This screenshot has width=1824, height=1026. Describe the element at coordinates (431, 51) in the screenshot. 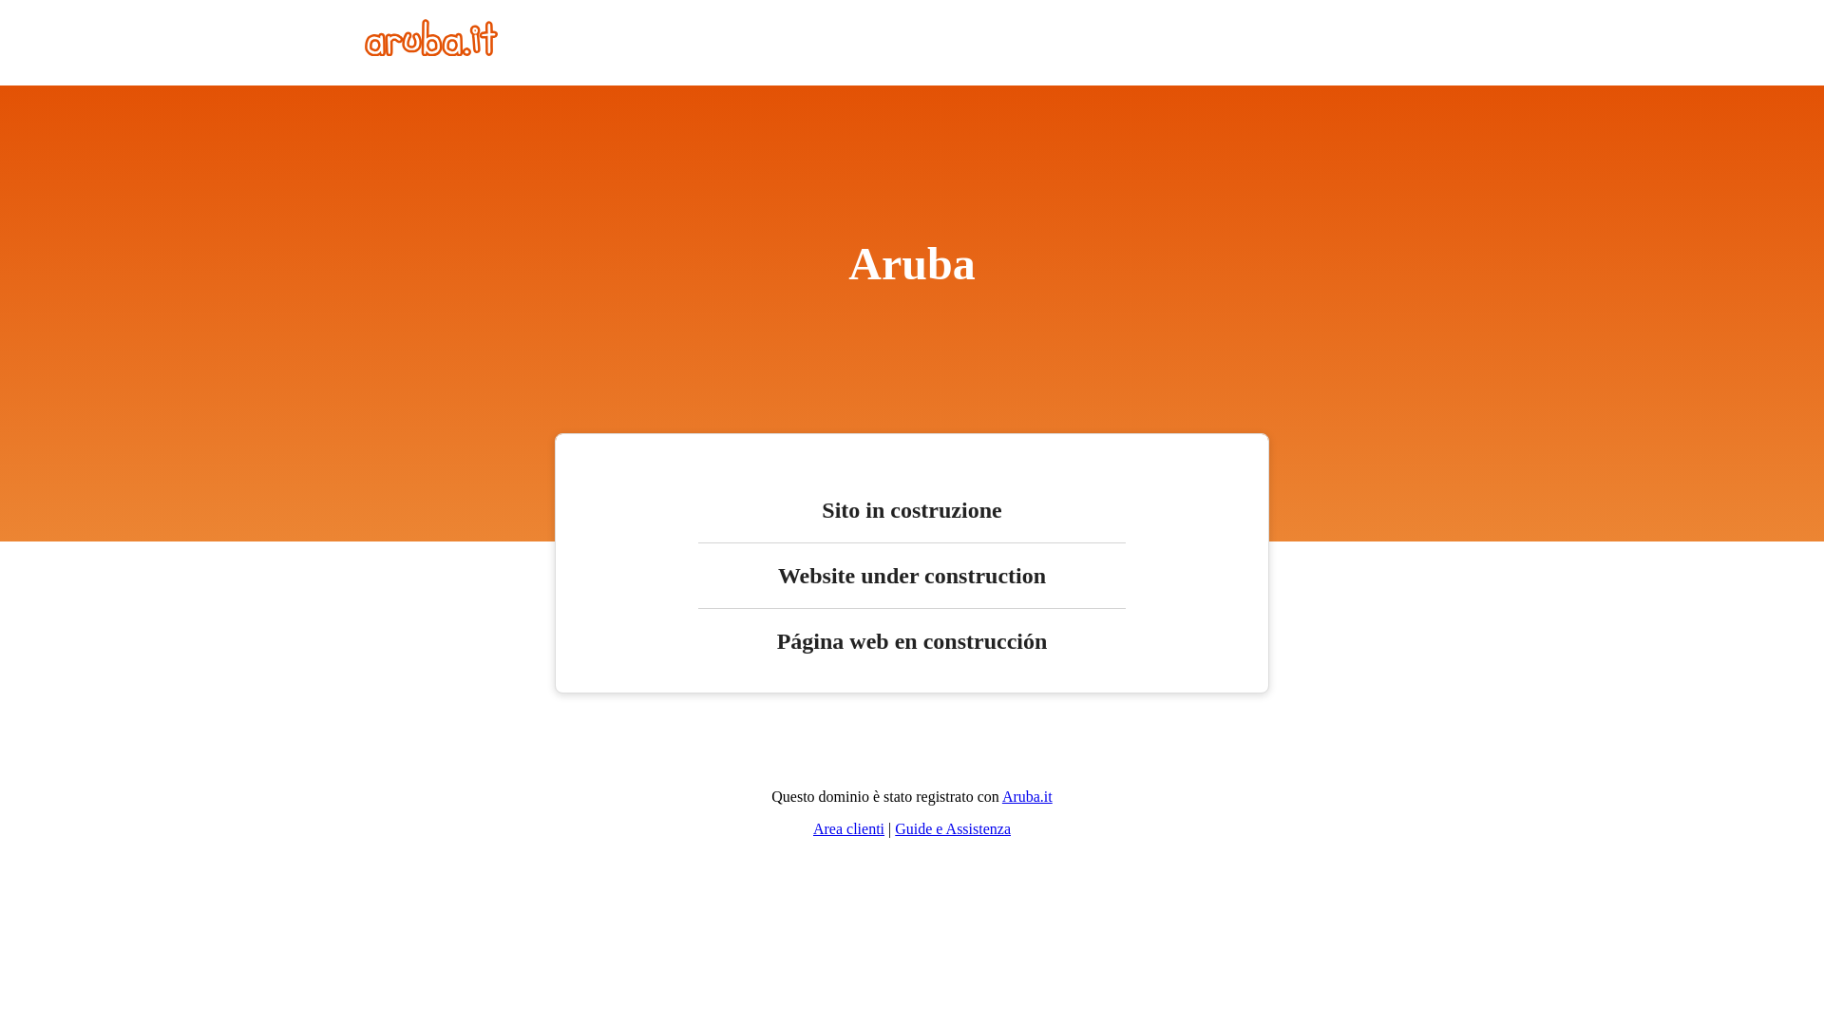

I see `Home` at that location.